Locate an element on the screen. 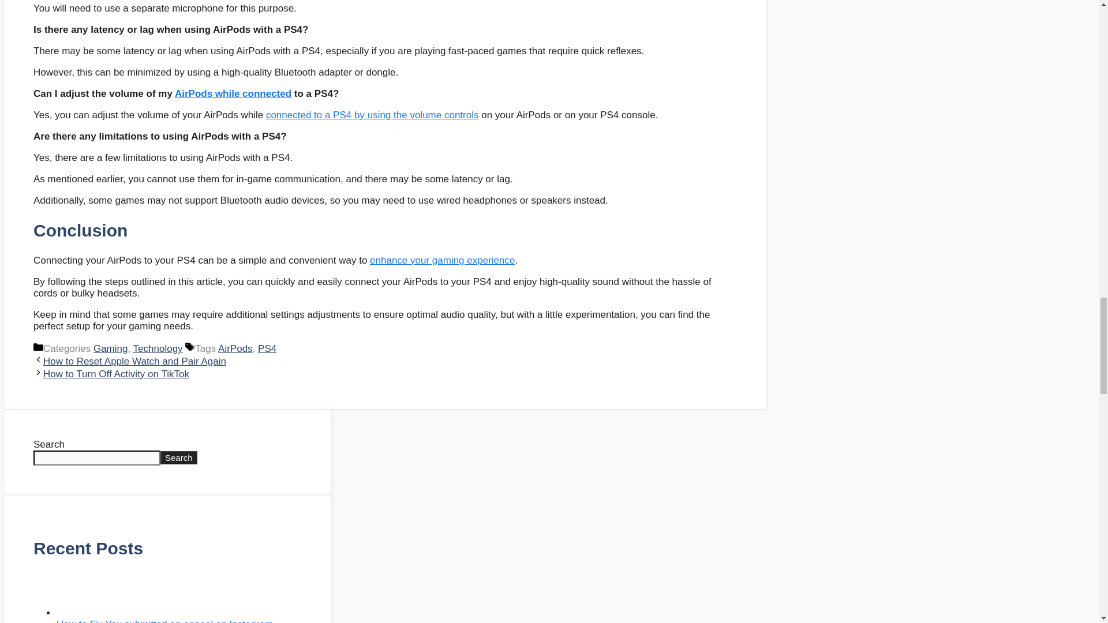 The width and height of the screenshot is (1108, 623). Technology is located at coordinates (158, 348).